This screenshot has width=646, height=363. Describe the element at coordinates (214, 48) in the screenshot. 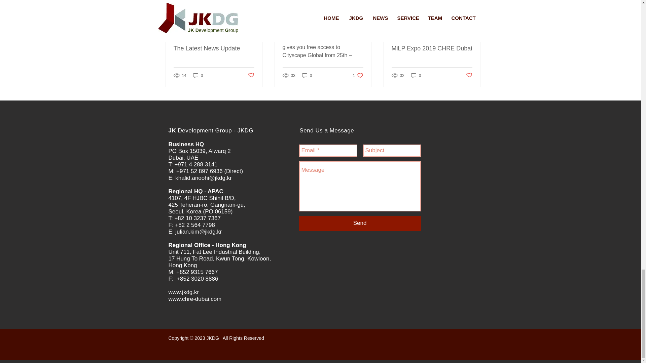

I see `Post not marked as liked` at that location.